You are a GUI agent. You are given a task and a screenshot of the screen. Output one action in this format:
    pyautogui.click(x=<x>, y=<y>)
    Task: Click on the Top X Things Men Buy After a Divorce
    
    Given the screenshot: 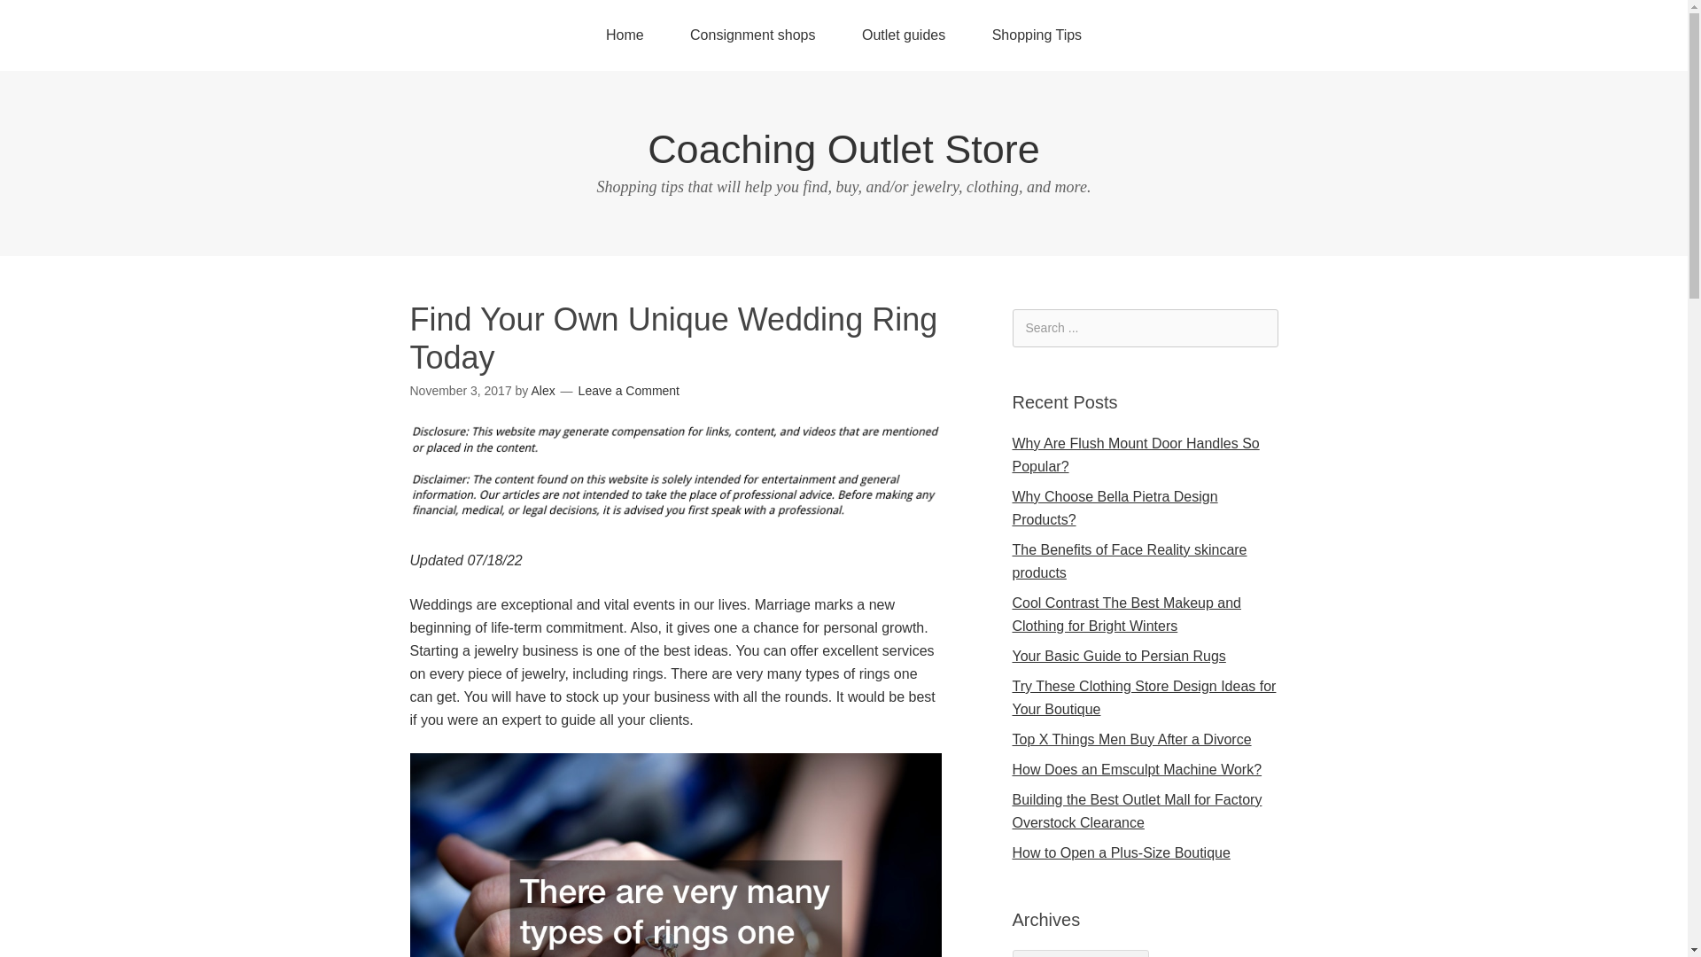 What is the action you would take?
    pyautogui.click(x=1130, y=739)
    